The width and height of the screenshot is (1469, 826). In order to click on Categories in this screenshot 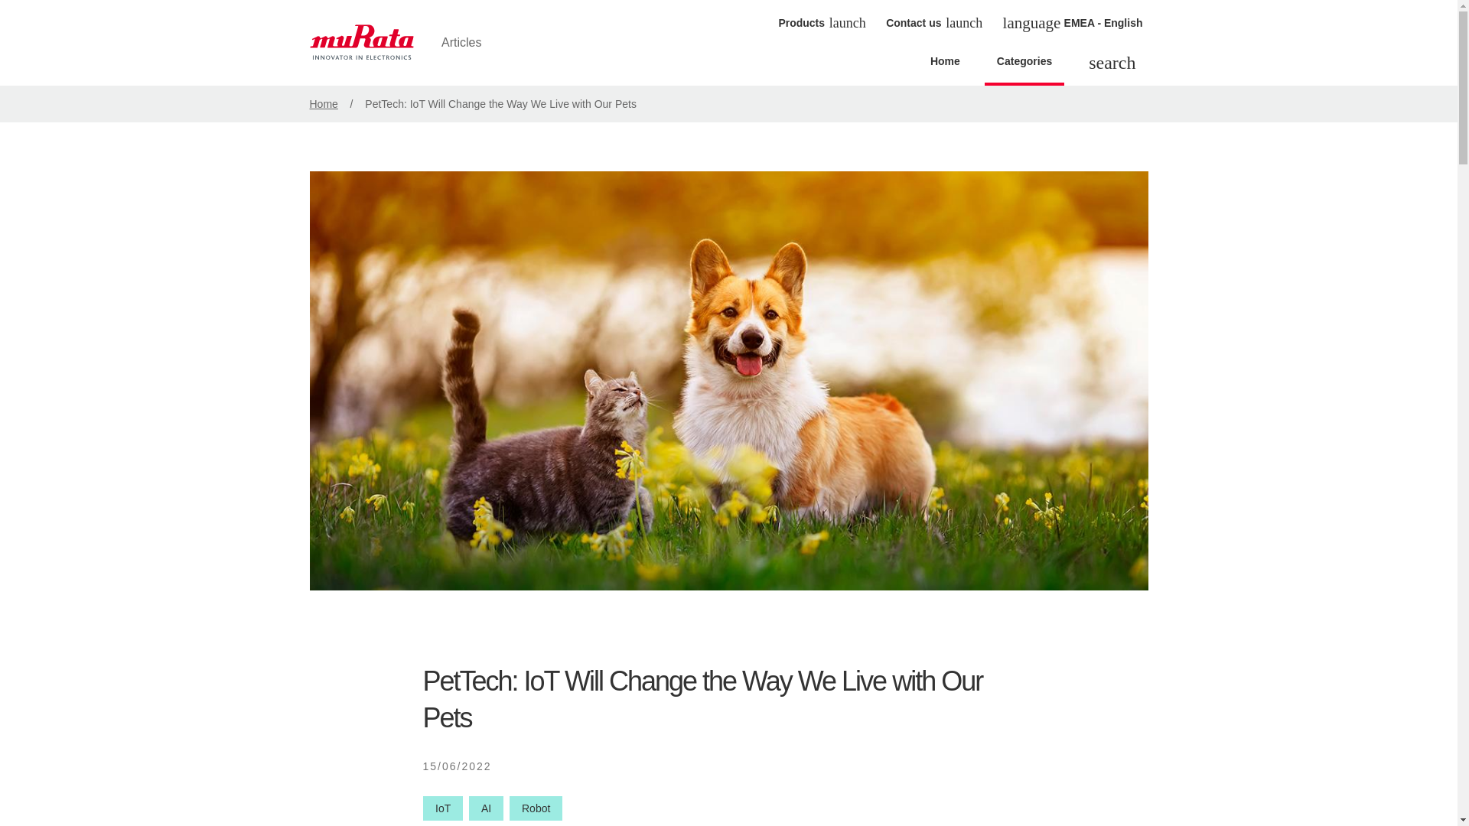, I will do `click(1024, 66)`.